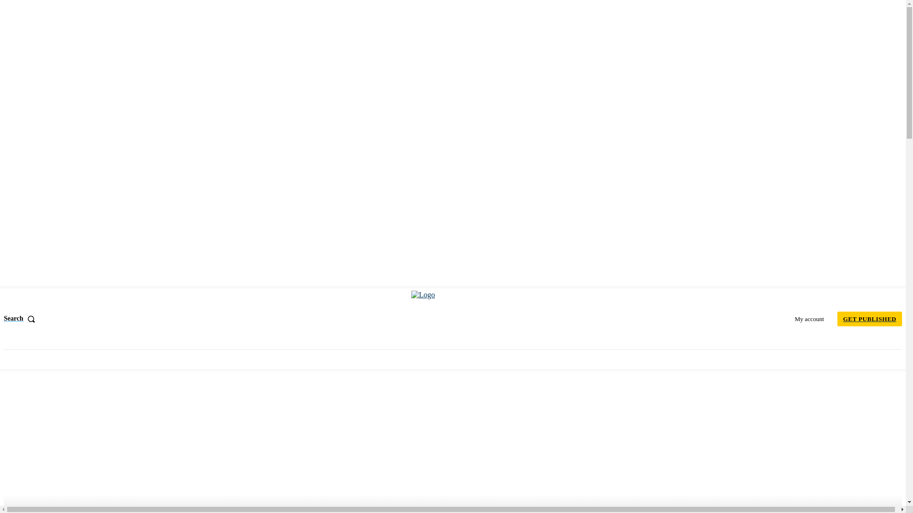 This screenshot has width=913, height=513. I want to click on Entertainment, so click(372, 359).